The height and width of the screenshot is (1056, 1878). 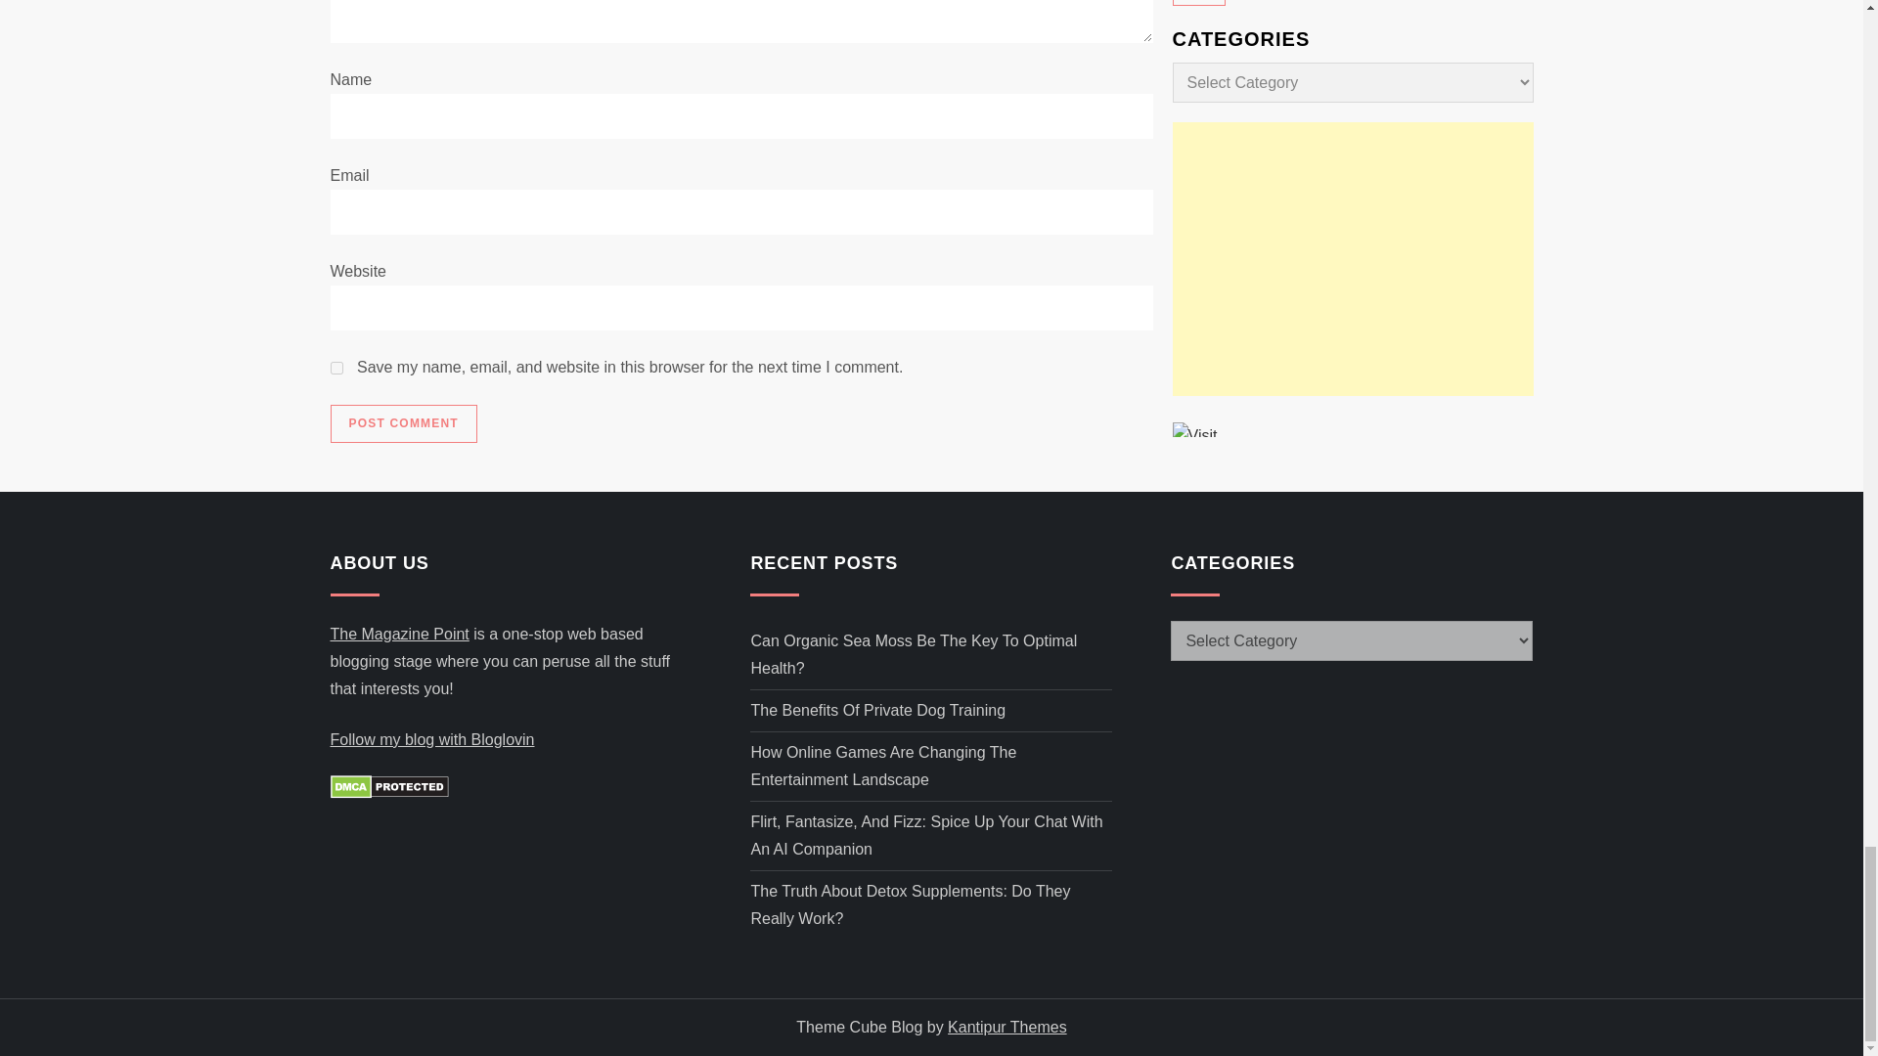 I want to click on DMCA.com Protection Status, so click(x=389, y=786).